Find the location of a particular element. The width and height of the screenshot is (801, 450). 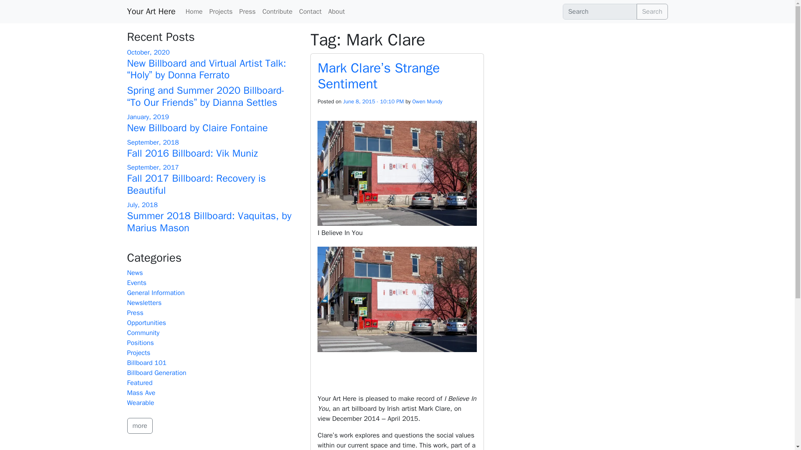

Fall 2016 Billboard: Vik Muniz is located at coordinates (192, 153).